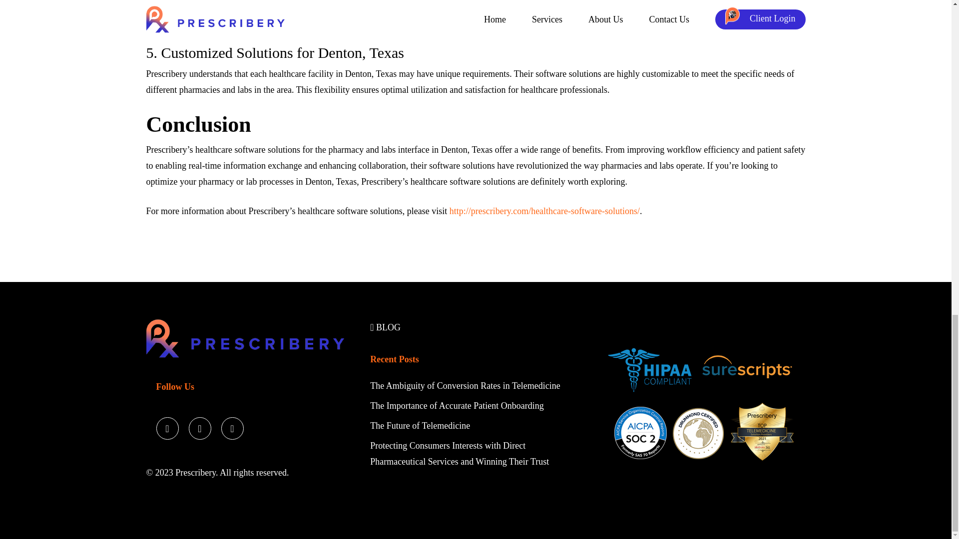  What do you see at coordinates (386, 327) in the screenshot?
I see `BLOG` at bounding box center [386, 327].